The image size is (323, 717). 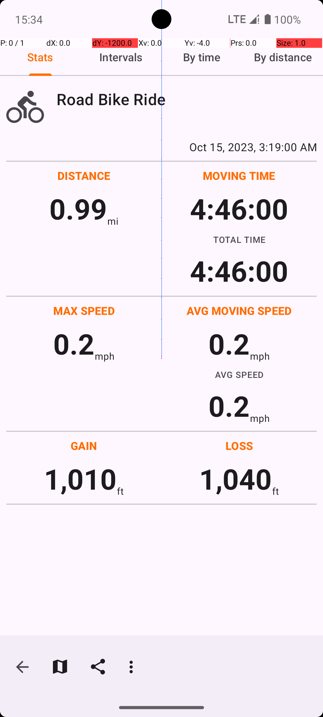 I want to click on 1,040, so click(x=236, y=479).